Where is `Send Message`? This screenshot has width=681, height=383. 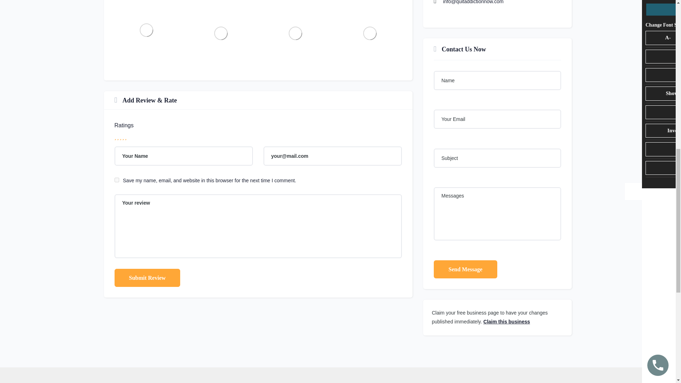 Send Message is located at coordinates (465, 270).